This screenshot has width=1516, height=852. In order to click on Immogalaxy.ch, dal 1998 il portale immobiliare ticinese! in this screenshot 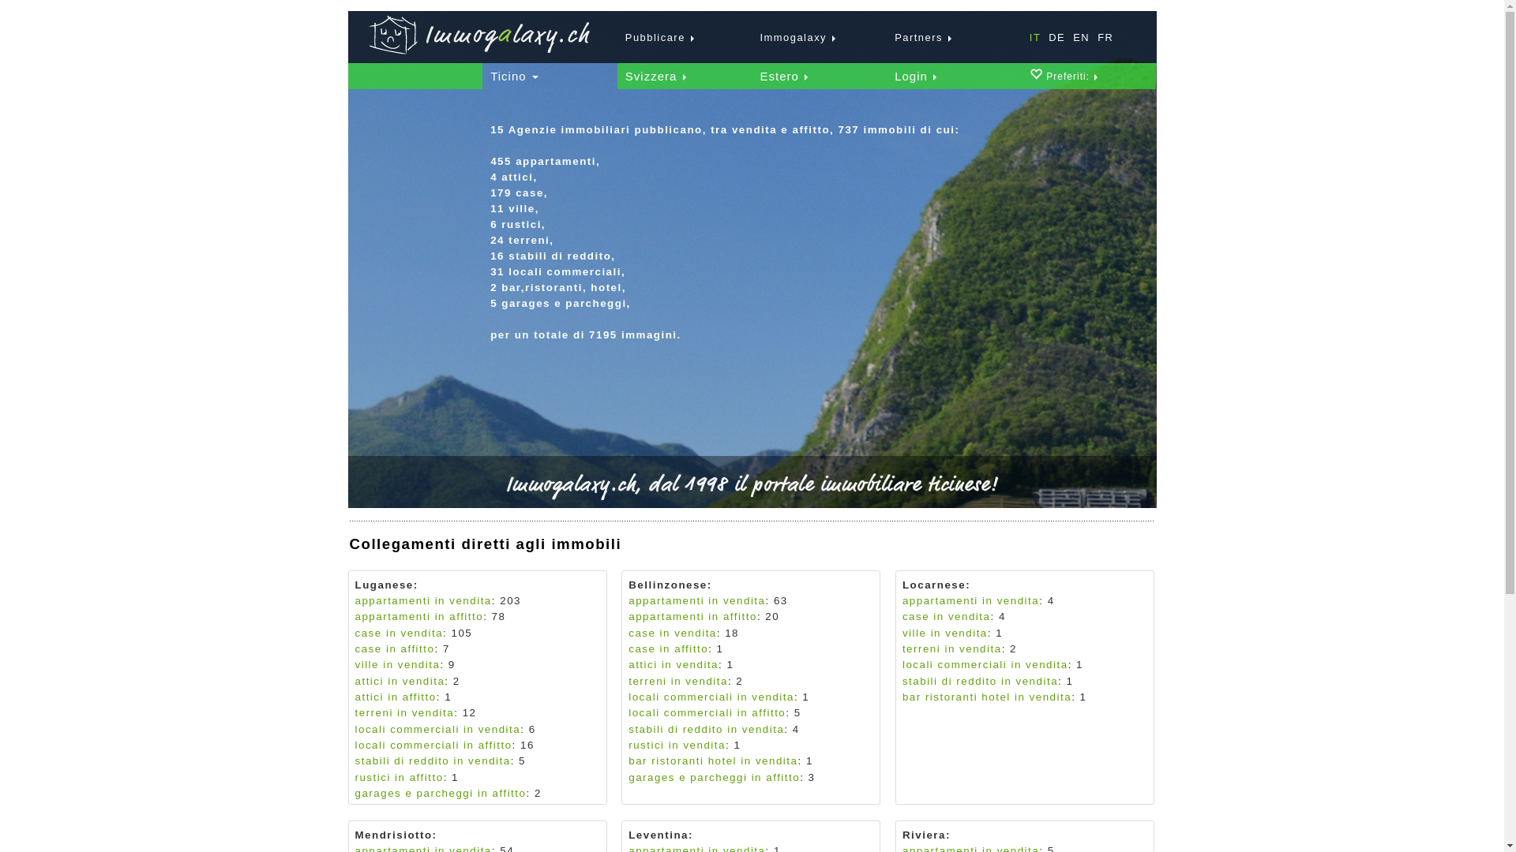, I will do `click(752, 488)`.